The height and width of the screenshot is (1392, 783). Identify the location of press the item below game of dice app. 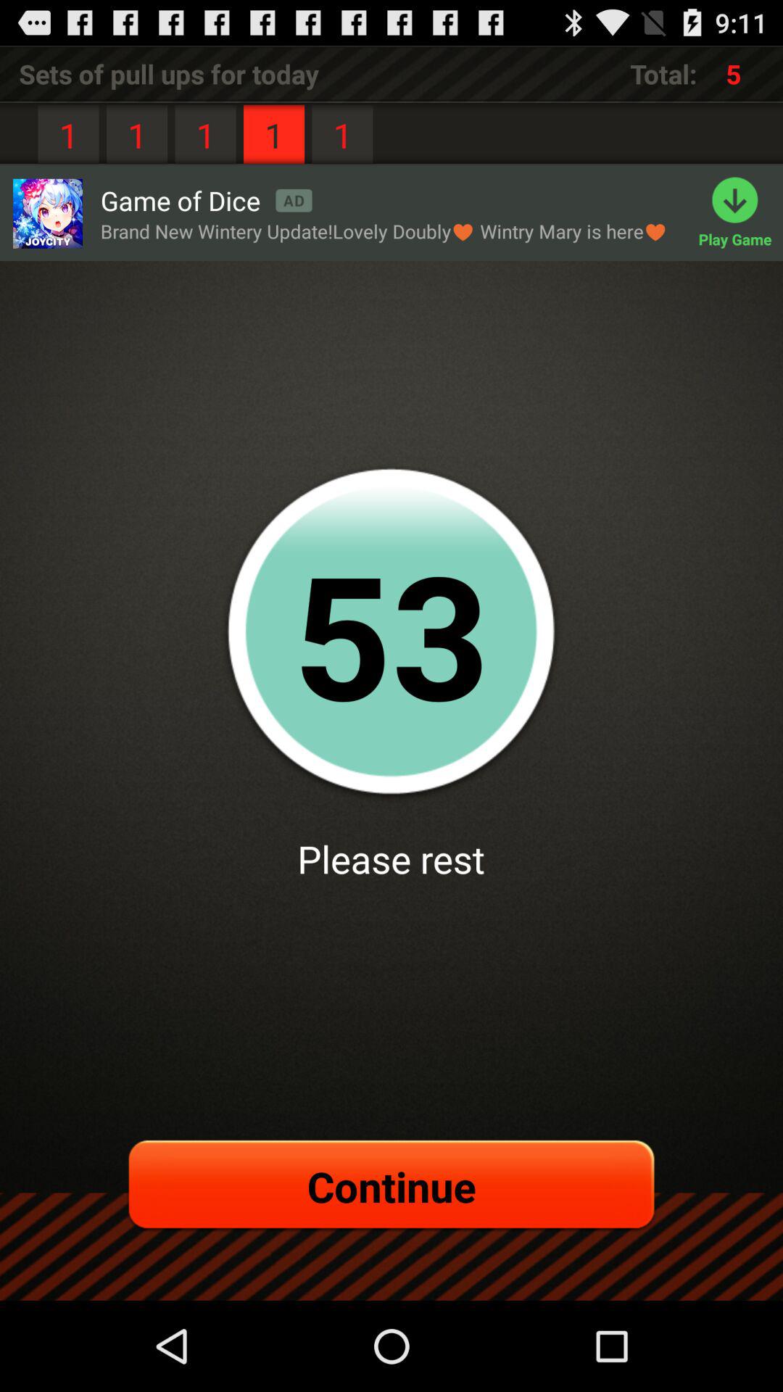
(384, 231).